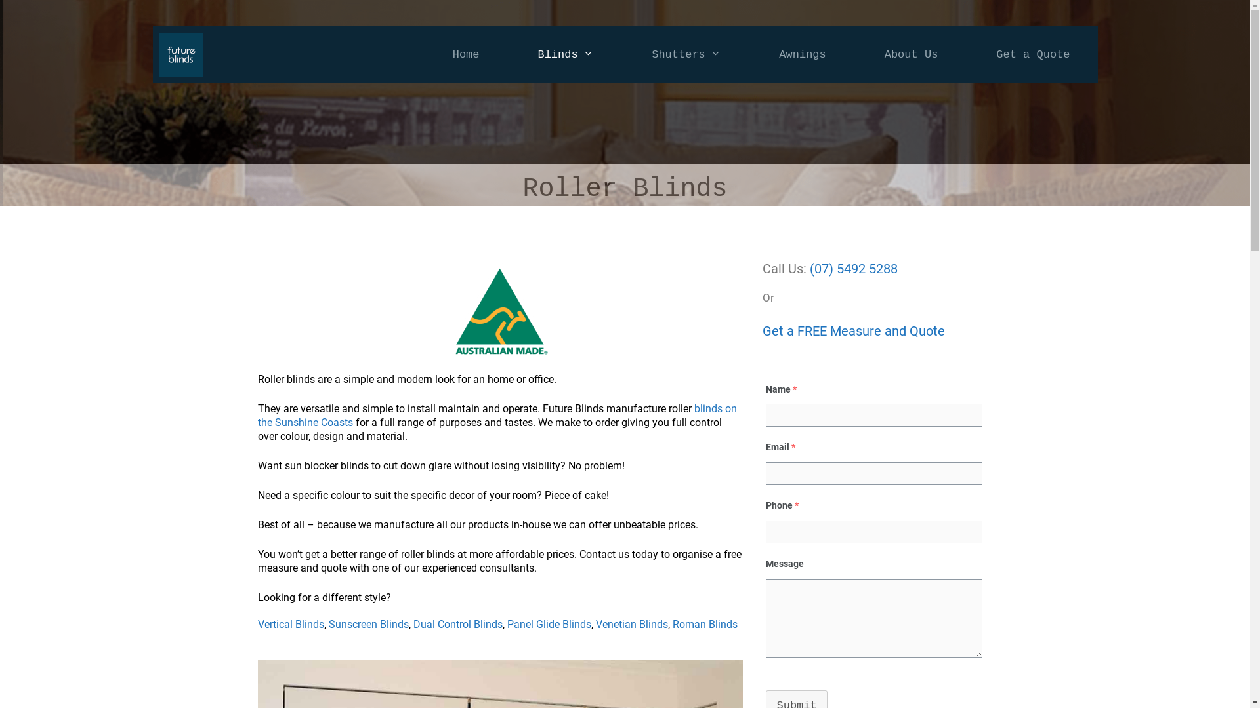  What do you see at coordinates (466, 55) in the screenshot?
I see `Home` at bounding box center [466, 55].